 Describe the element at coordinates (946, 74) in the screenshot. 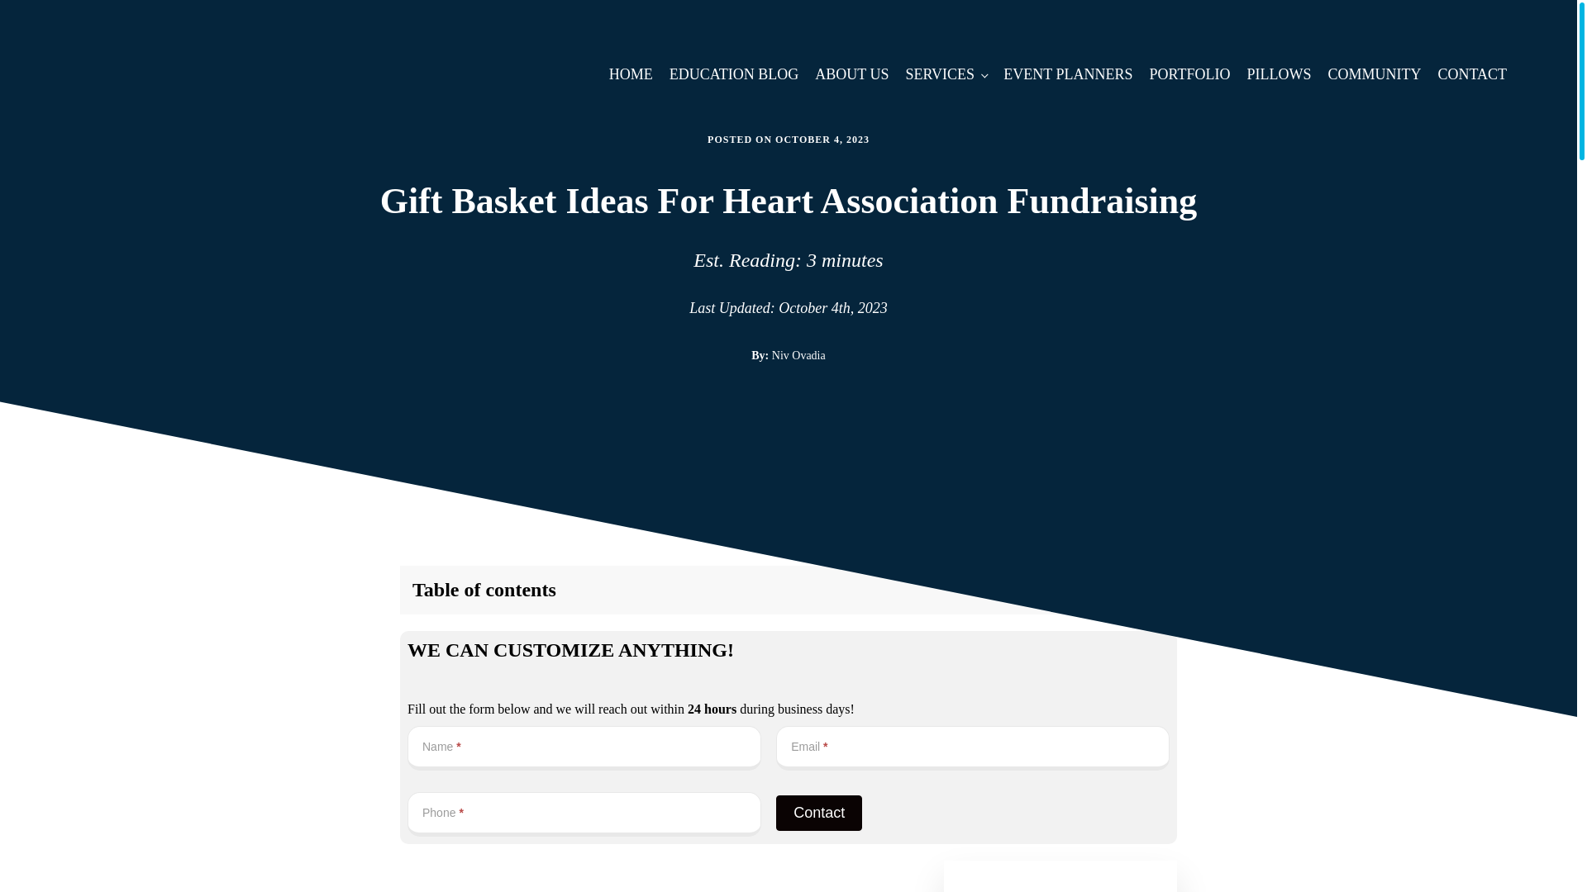

I see `SERVICES` at that location.